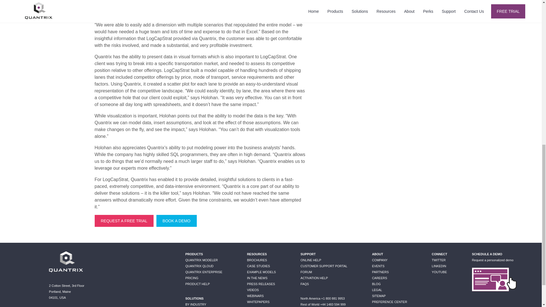 The height and width of the screenshot is (307, 546). What do you see at coordinates (194, 254) in the screenshot?
I see `PRODUCTS` at bounding box center [194, 254].